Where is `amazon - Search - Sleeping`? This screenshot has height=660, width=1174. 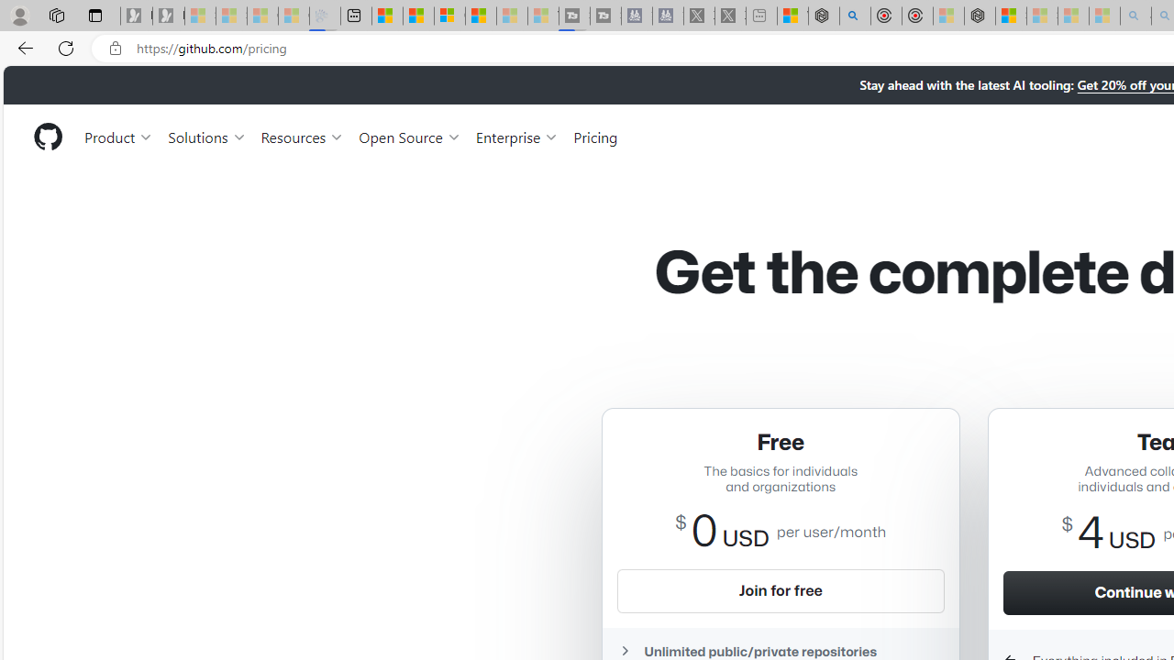 amazon - Search - Sleeping is located at coordinates (1135, 16).